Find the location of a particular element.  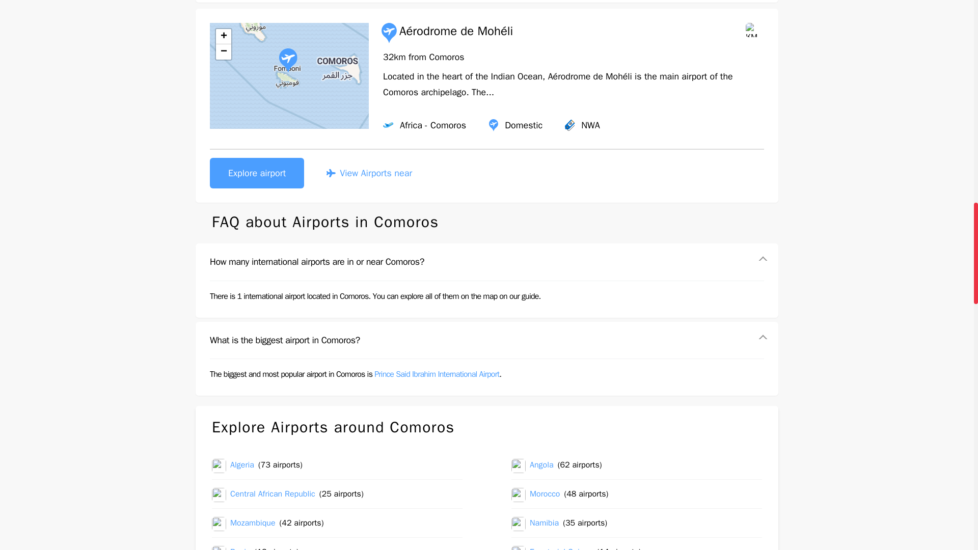

Zoom in is located at coordinates (223, 37).